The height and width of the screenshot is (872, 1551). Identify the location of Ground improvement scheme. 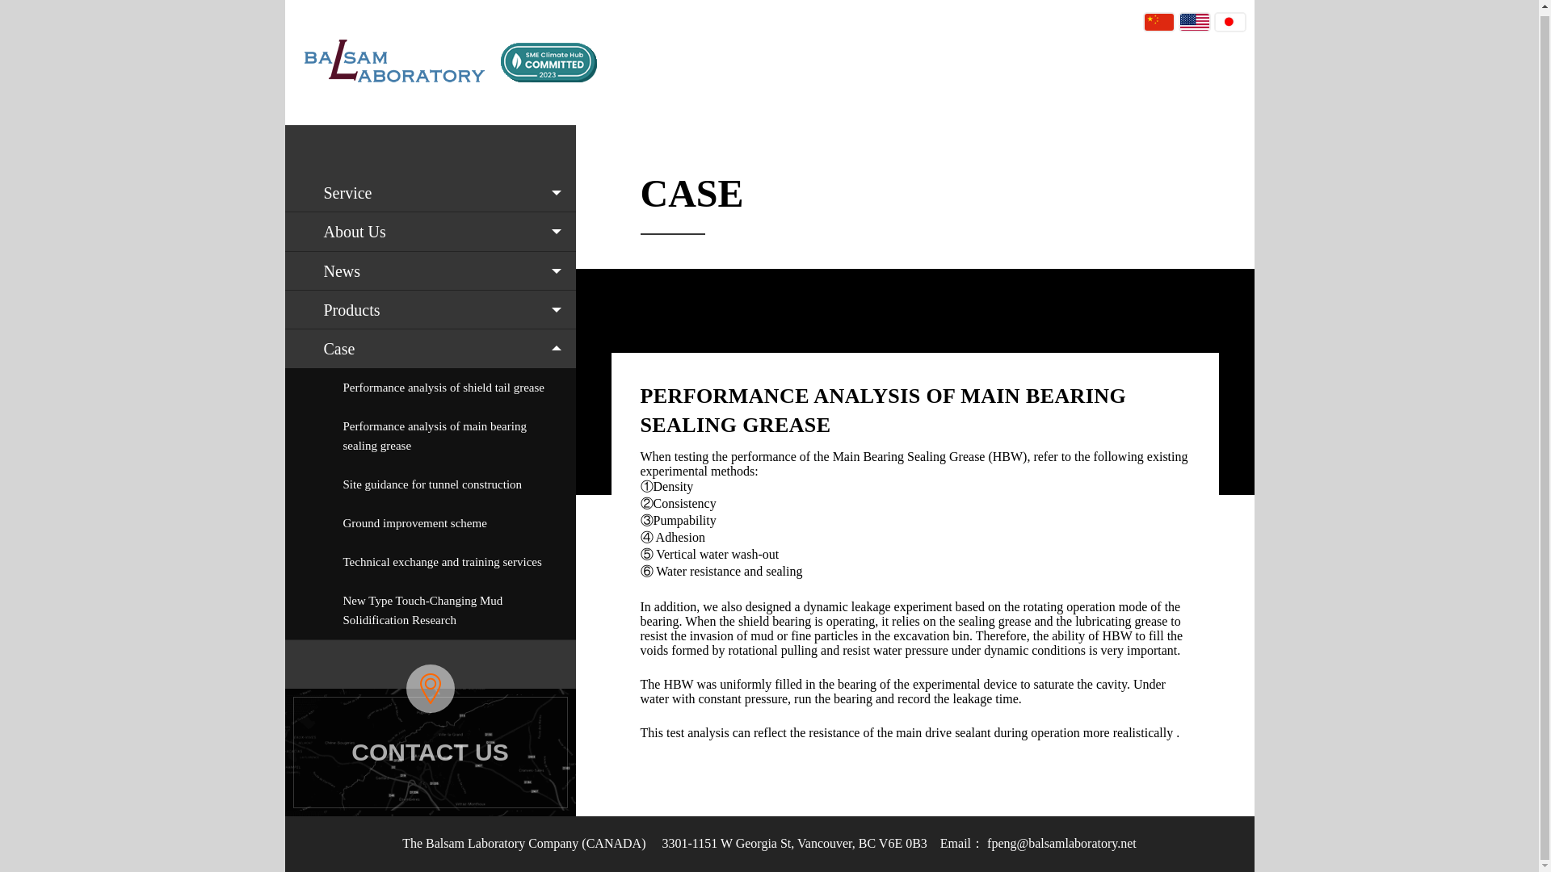
(430, 523).